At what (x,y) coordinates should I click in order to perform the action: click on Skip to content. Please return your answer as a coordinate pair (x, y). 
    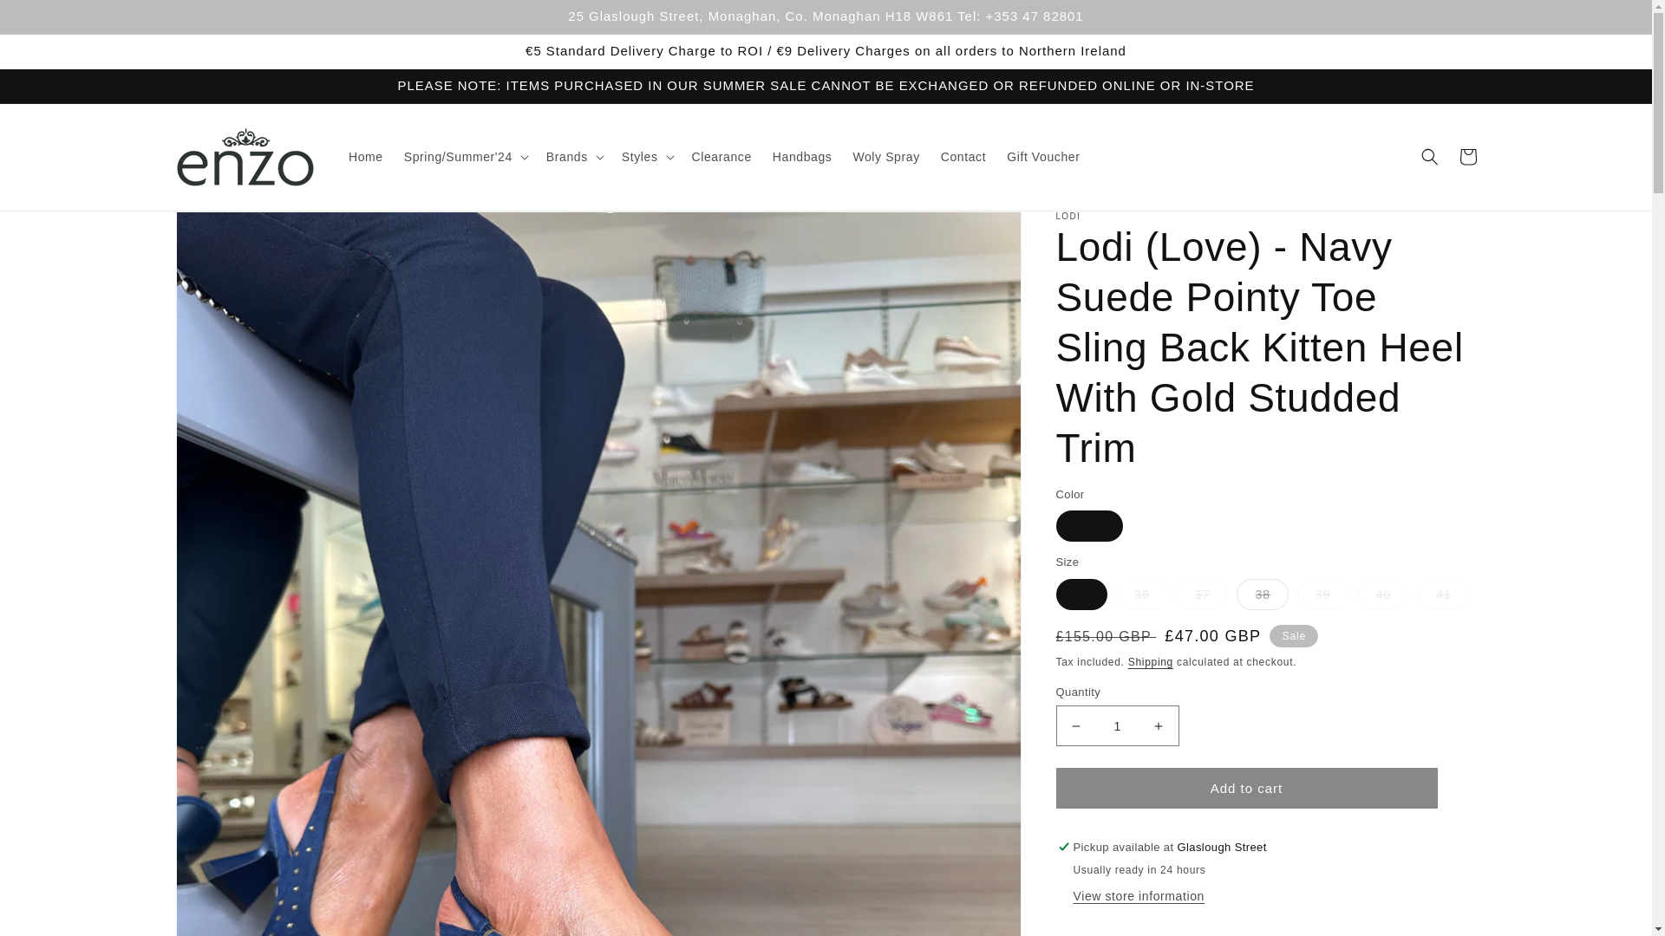
    Looking at the image, I should click on (52, 20).